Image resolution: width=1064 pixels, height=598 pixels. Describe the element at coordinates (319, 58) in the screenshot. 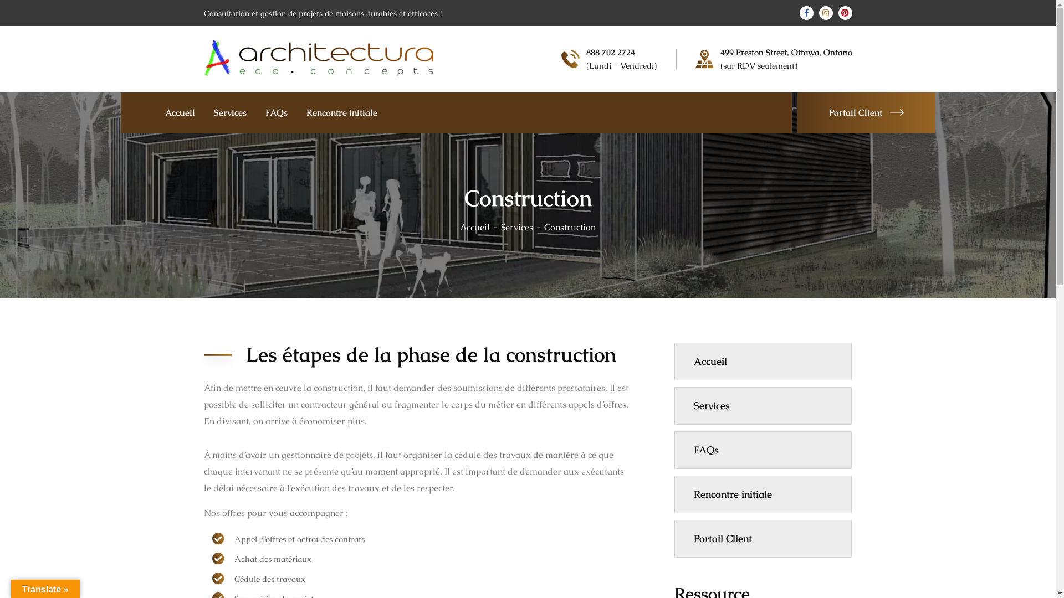

I see `Architectura` at that location.